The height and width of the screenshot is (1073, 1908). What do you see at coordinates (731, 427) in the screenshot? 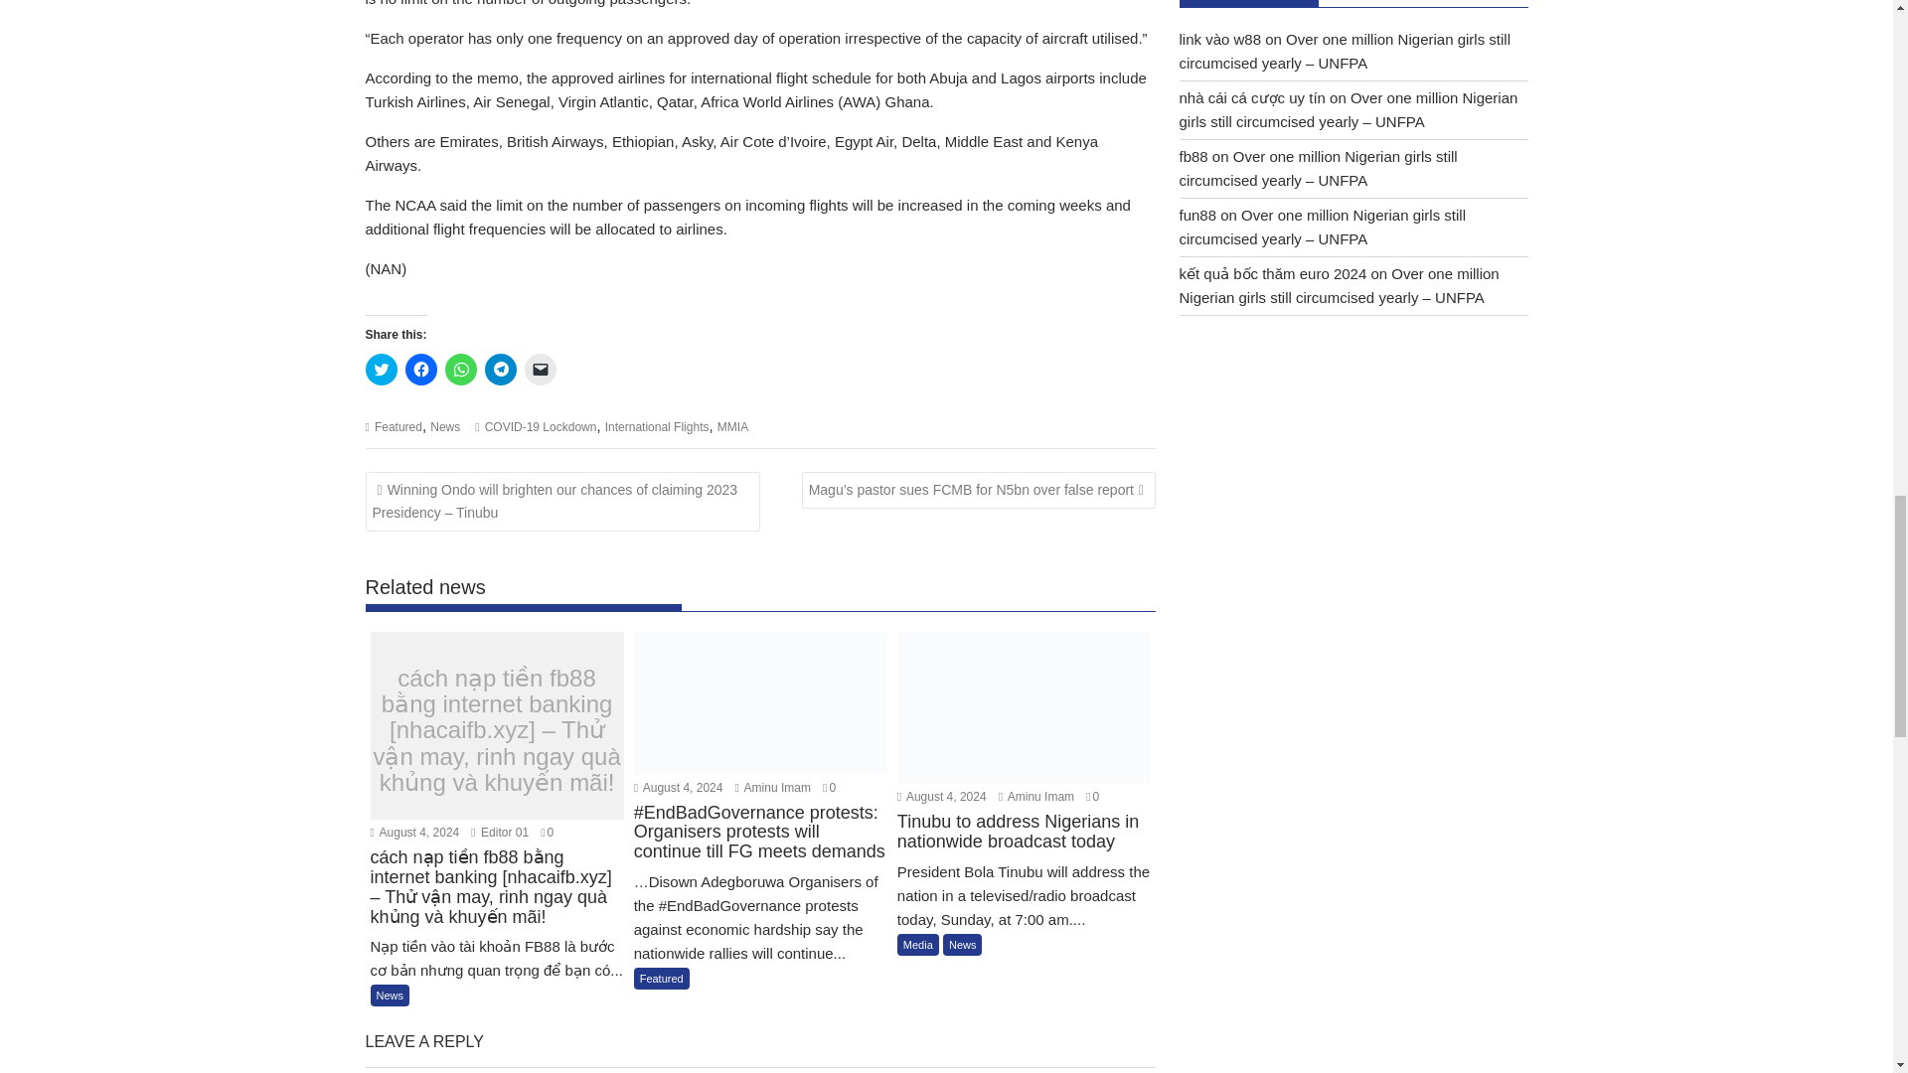
I see `MMIA` at bounding box center [731, 427].